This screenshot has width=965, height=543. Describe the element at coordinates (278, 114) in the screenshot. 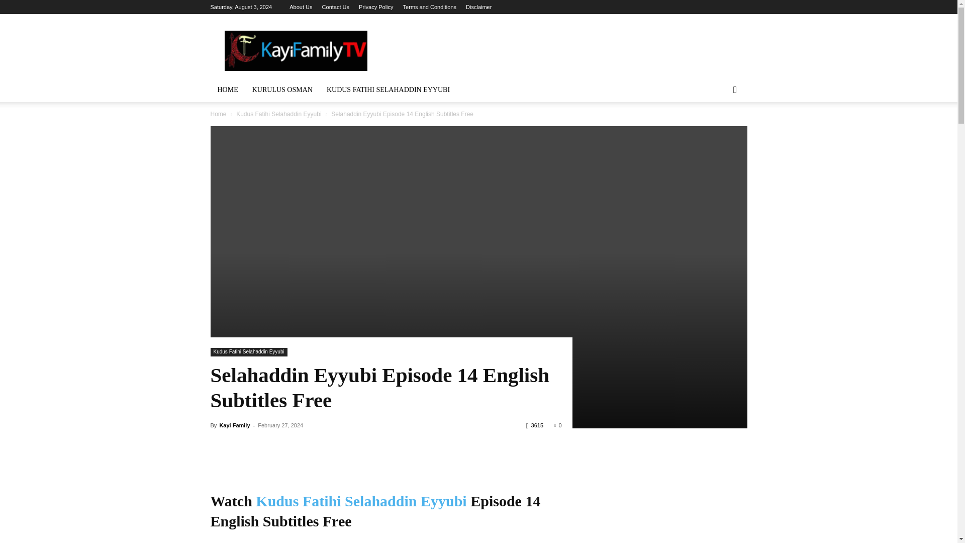

I see `View all posts in Kudus Fatihi Selahaddin Eyyubi` at that location.